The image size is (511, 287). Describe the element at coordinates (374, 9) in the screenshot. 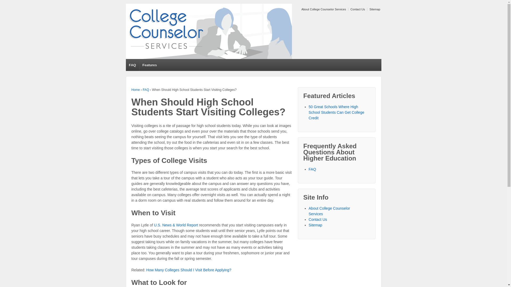

I see `Sitemap` at that location.